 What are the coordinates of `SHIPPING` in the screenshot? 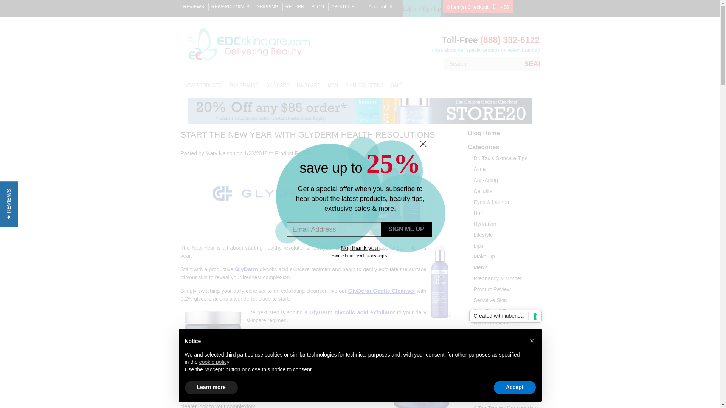 It's located at (267, 7).